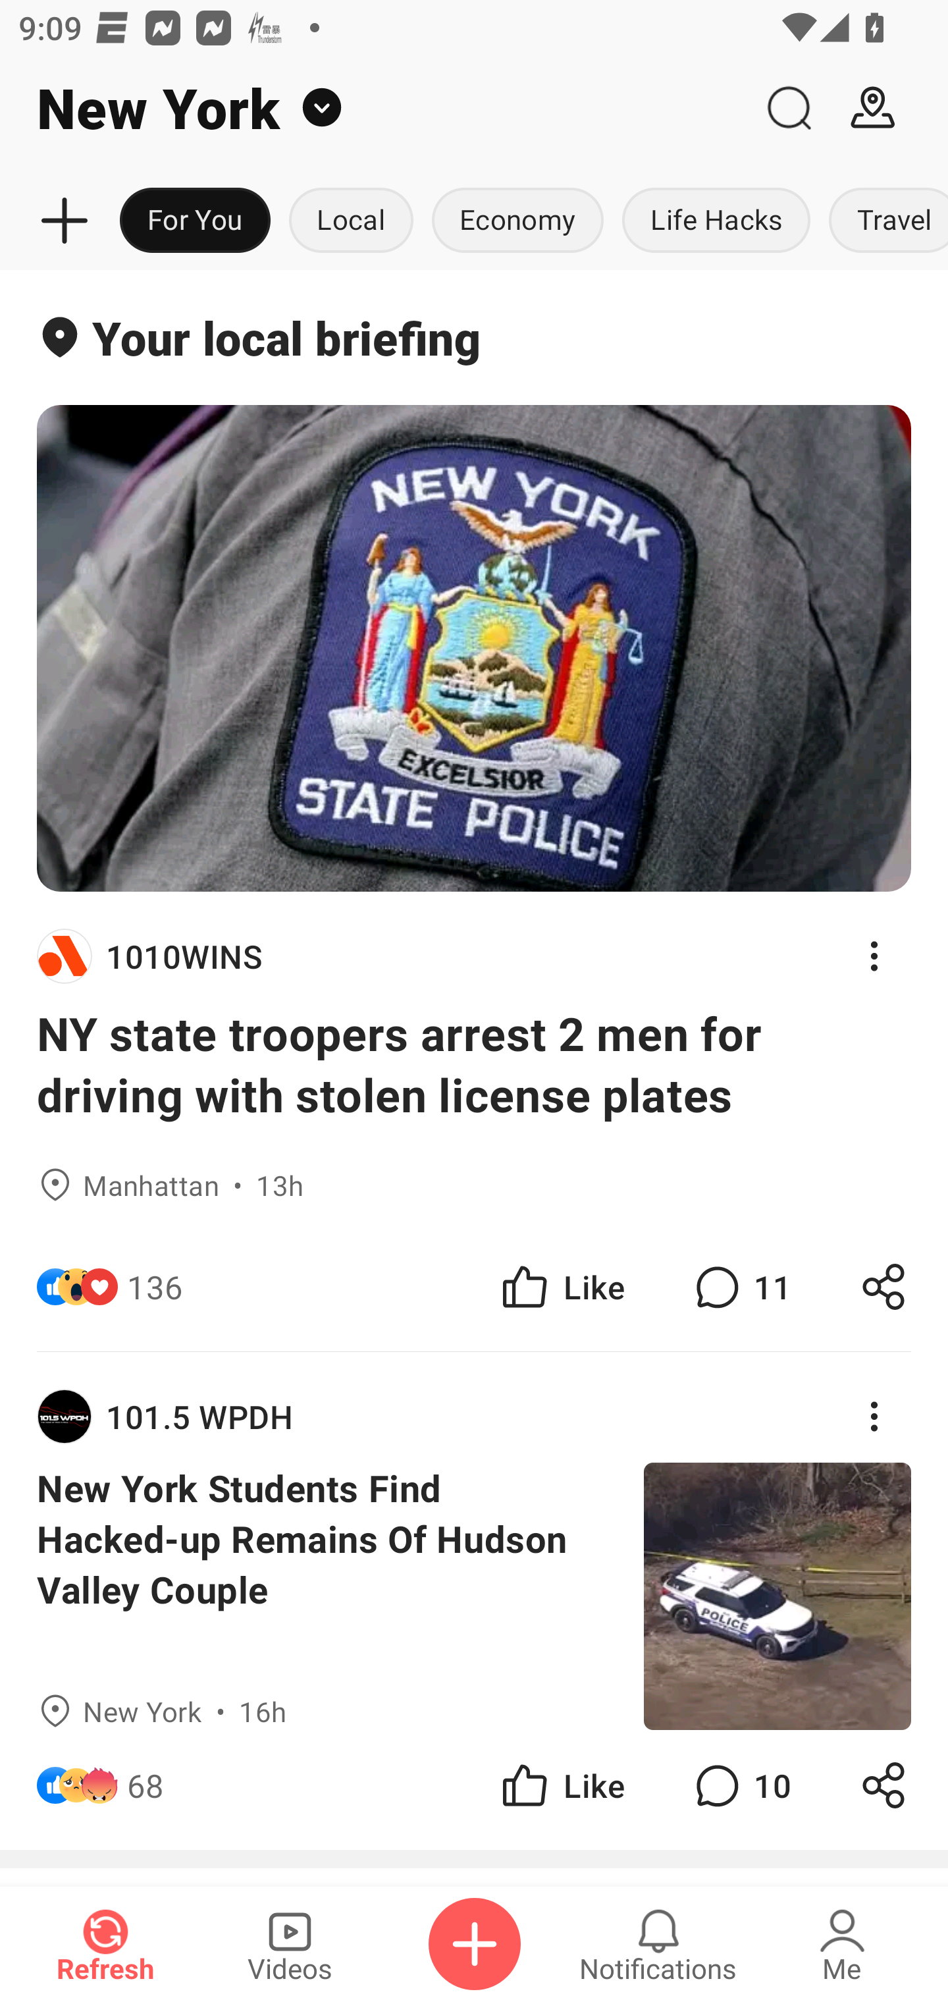  I want to click on Like, so click(561, 1285).